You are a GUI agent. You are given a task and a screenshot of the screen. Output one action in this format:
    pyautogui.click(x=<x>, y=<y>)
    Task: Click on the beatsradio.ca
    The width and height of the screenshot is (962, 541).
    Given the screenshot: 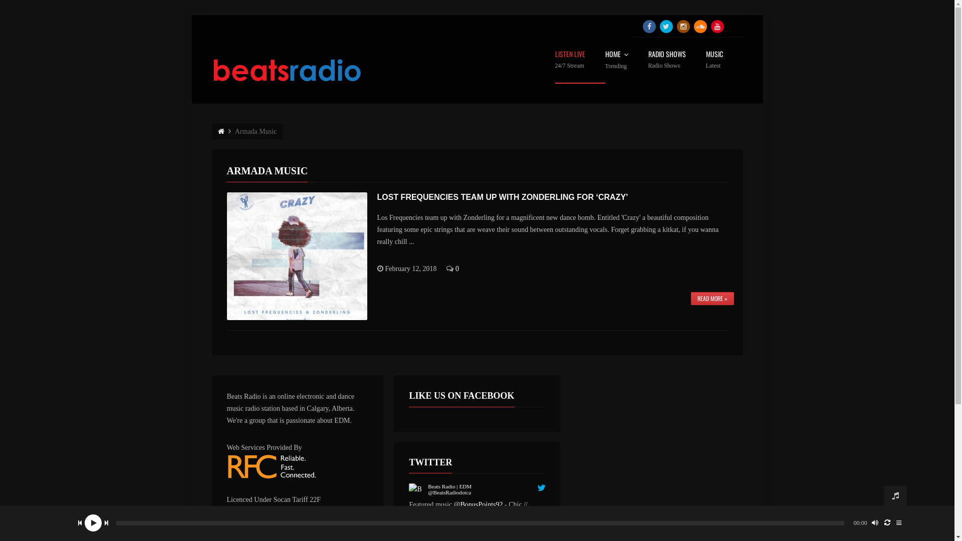 What is the action you would take?
    pyautogui.click(x=468, y=517)
    